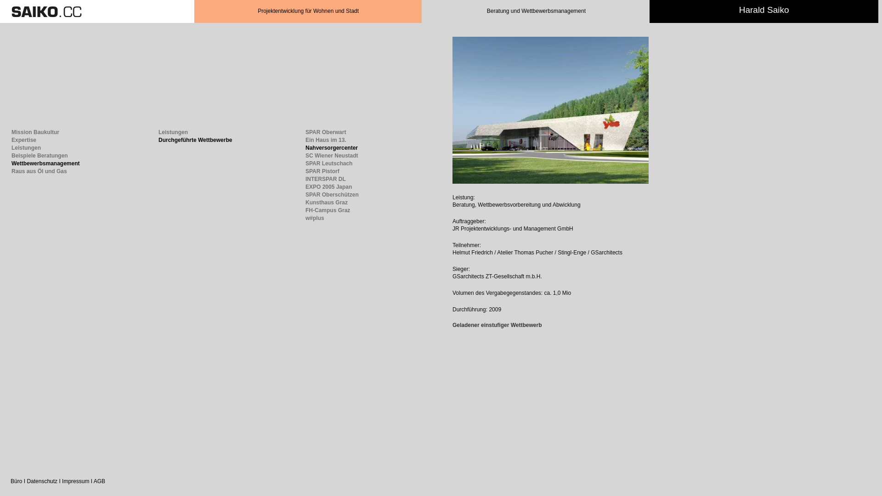 The width and height of the screenshot is (882, 496). I want to click on w#plus, so click(330, 218).